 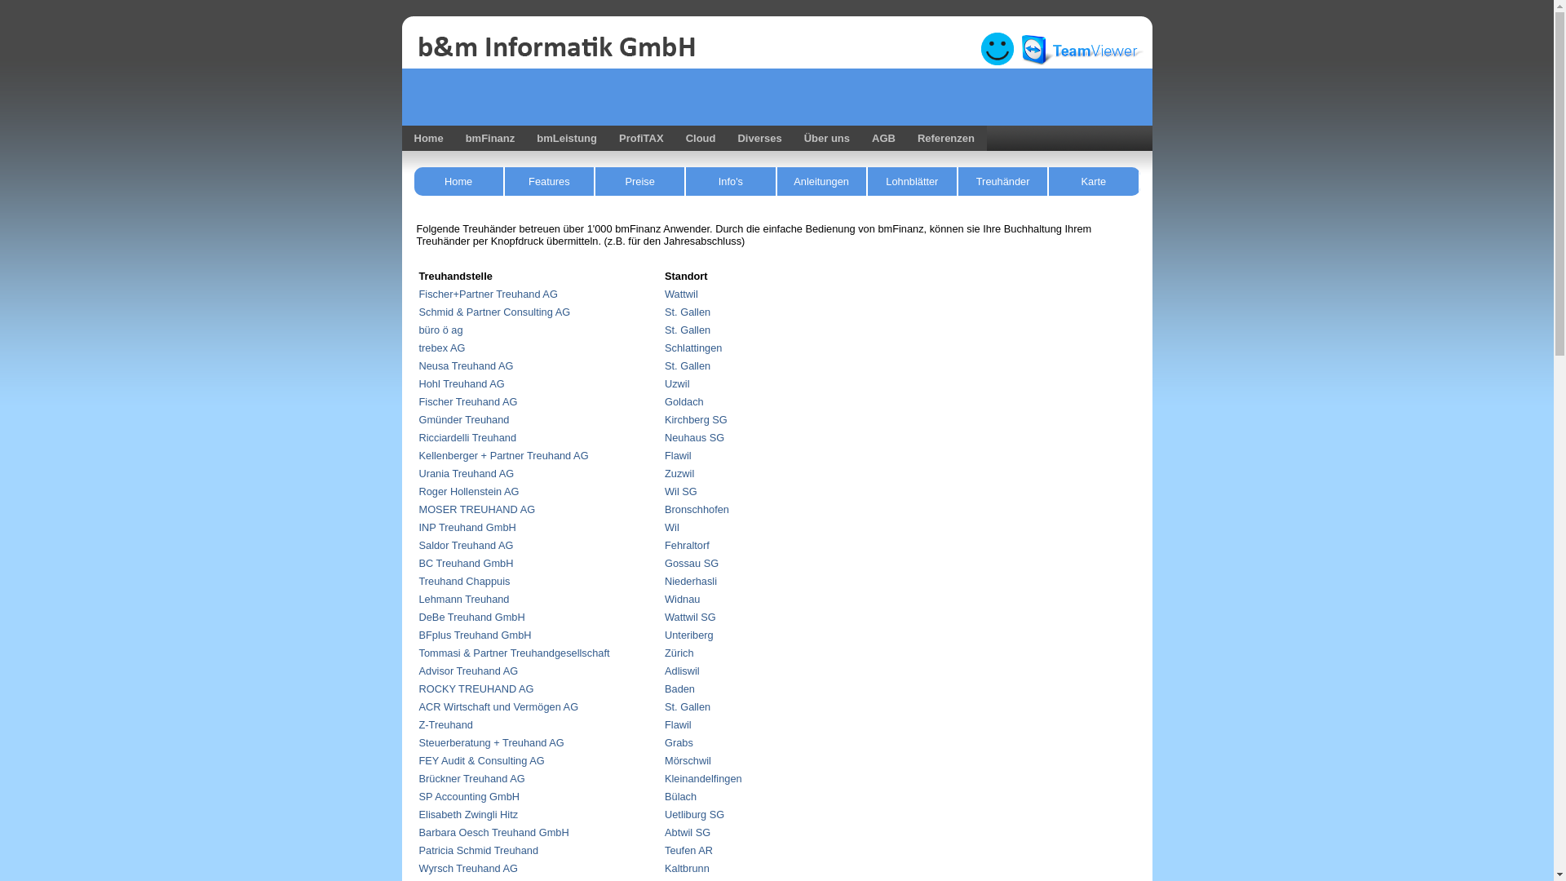 What do you see at coordinates (469, 671) in the screenshot?
I see `Advisor Treuhand AG` at bounding box center [469, 671].